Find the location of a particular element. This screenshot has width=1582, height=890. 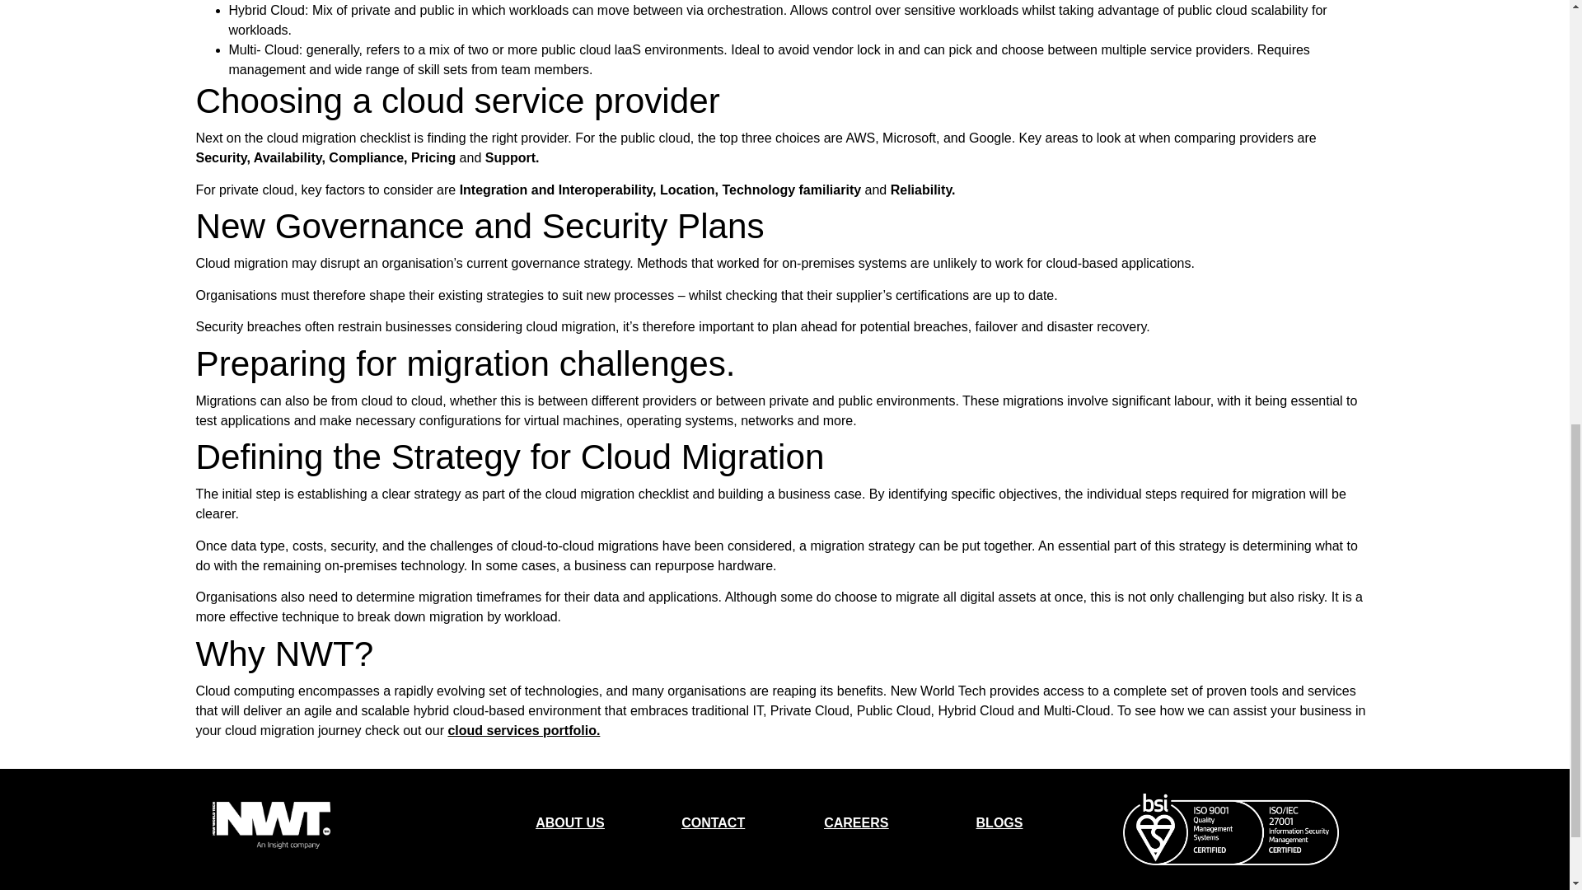

BLOGS is located at coordinates (999, 822).